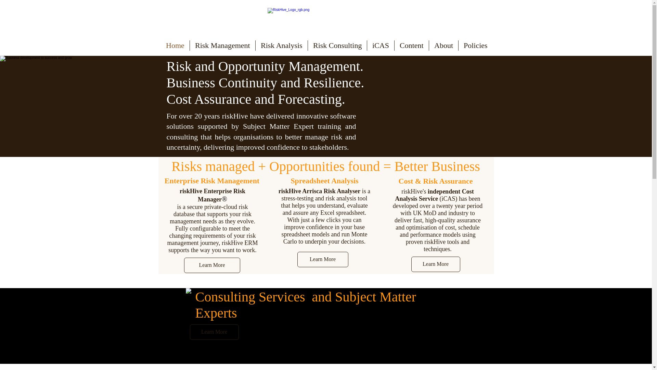 The image size is (657, 370). Describe the element at coordinates (222, 45) in the screenshot. I see `Risk Management` at that location.